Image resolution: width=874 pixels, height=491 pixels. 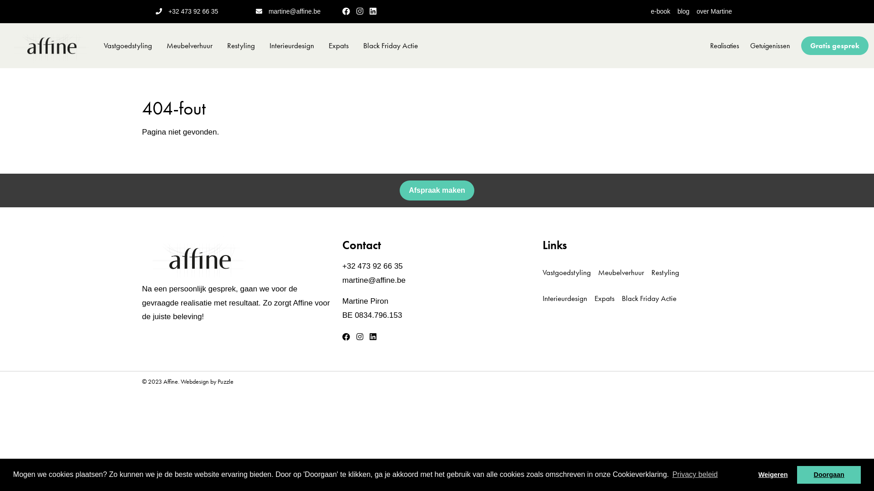 What do you see at coordinates (669, 273) in the screenshot?
I see `Restyling` at bounding box center [669, 273].